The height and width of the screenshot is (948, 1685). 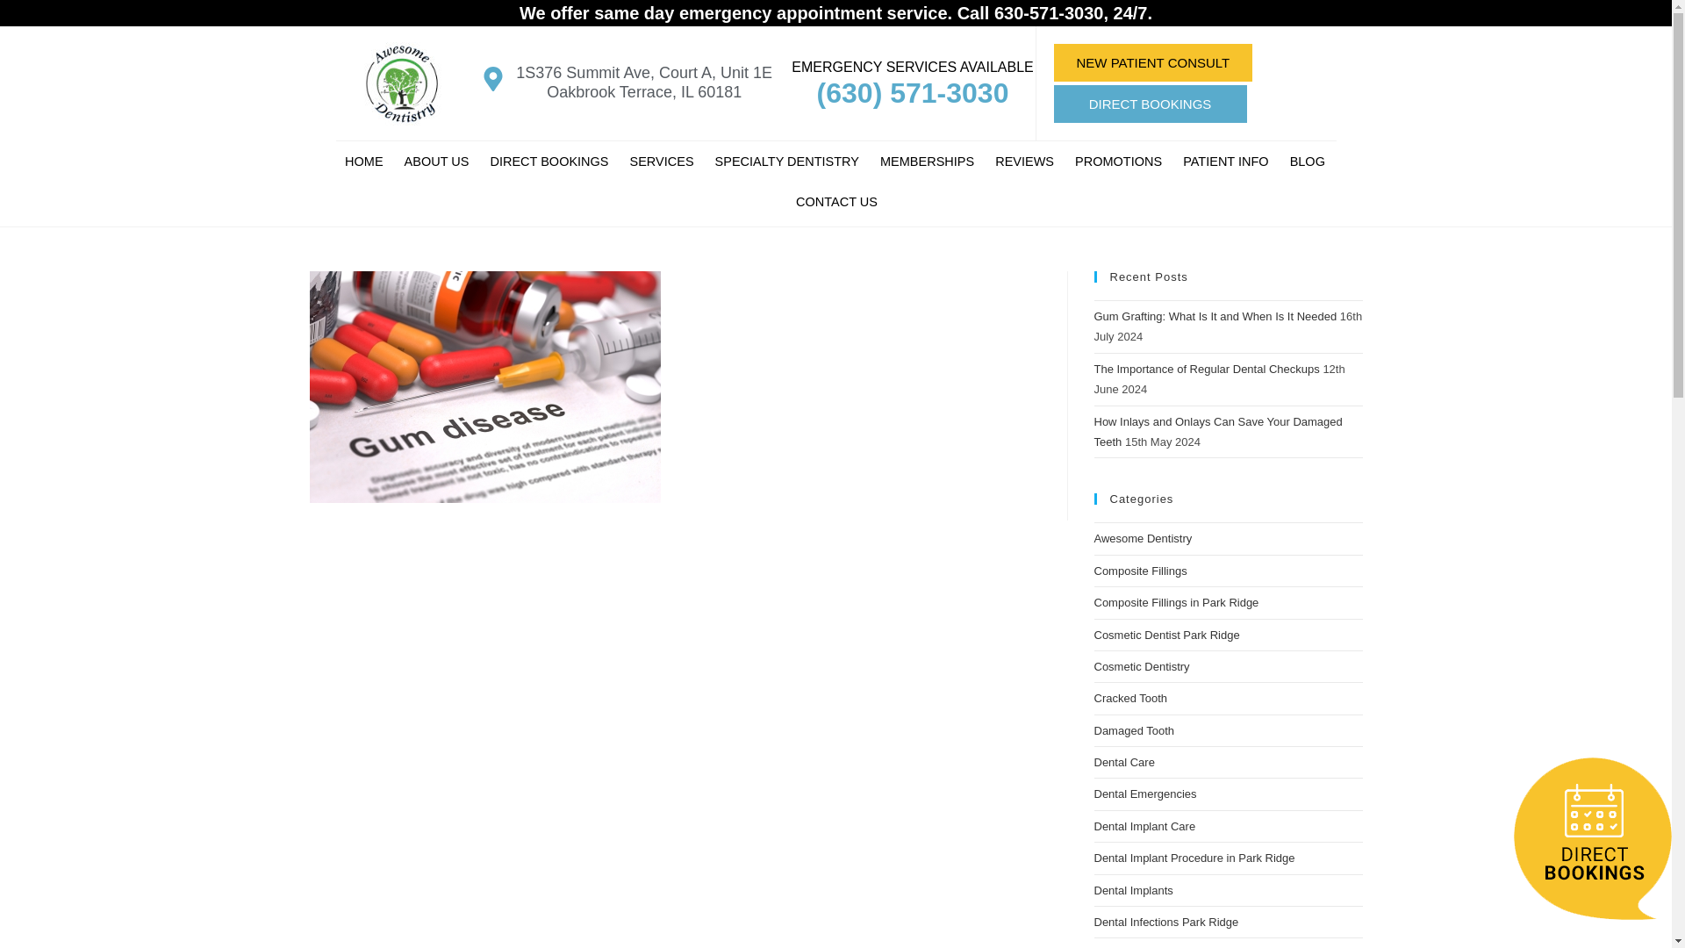 What do you see at coordinates (363, 162) in the screenshot?
I see `Awesome Dentistry` at bounding box center [363, 162].